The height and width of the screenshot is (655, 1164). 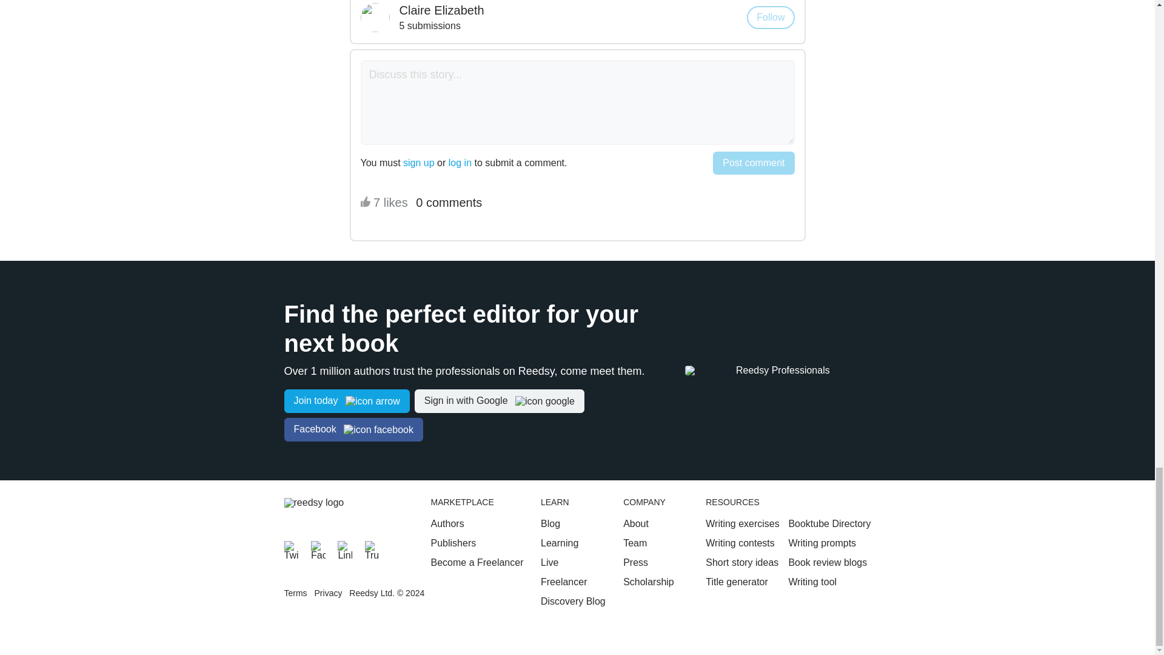 I want to click on LinkedIn, so click(x=344, y=548).